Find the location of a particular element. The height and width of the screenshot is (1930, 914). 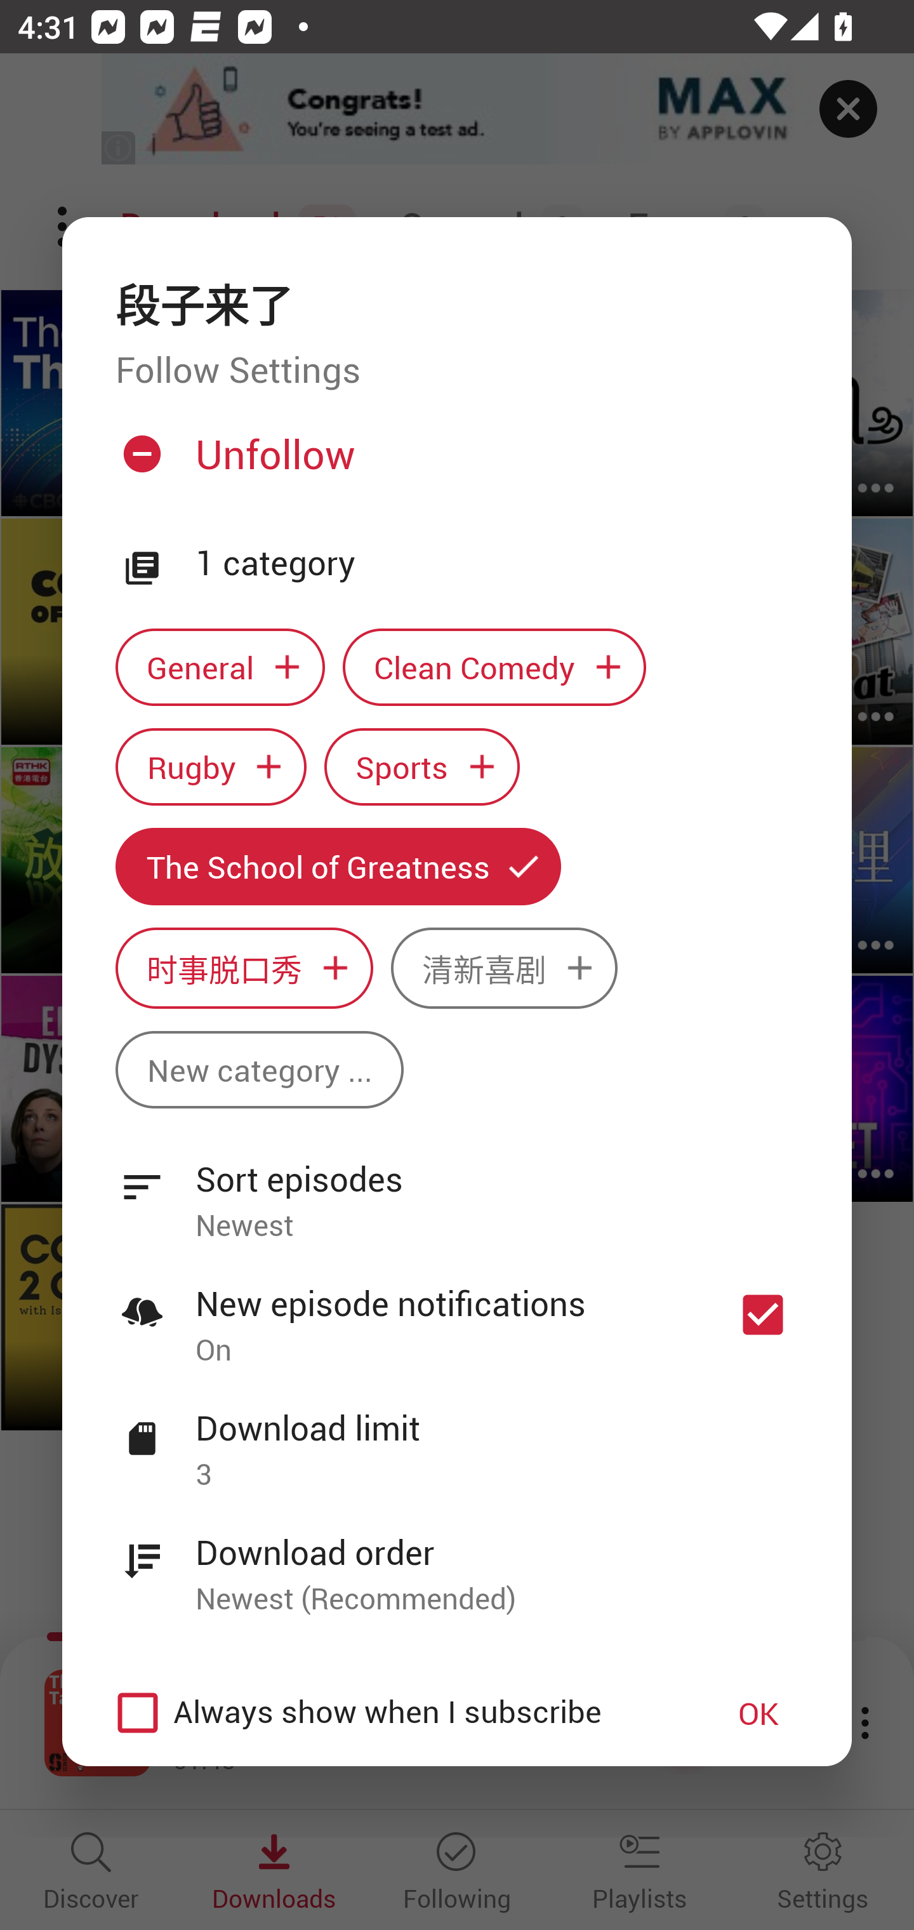

清新喜剧 is located at coordinates (504, 969).